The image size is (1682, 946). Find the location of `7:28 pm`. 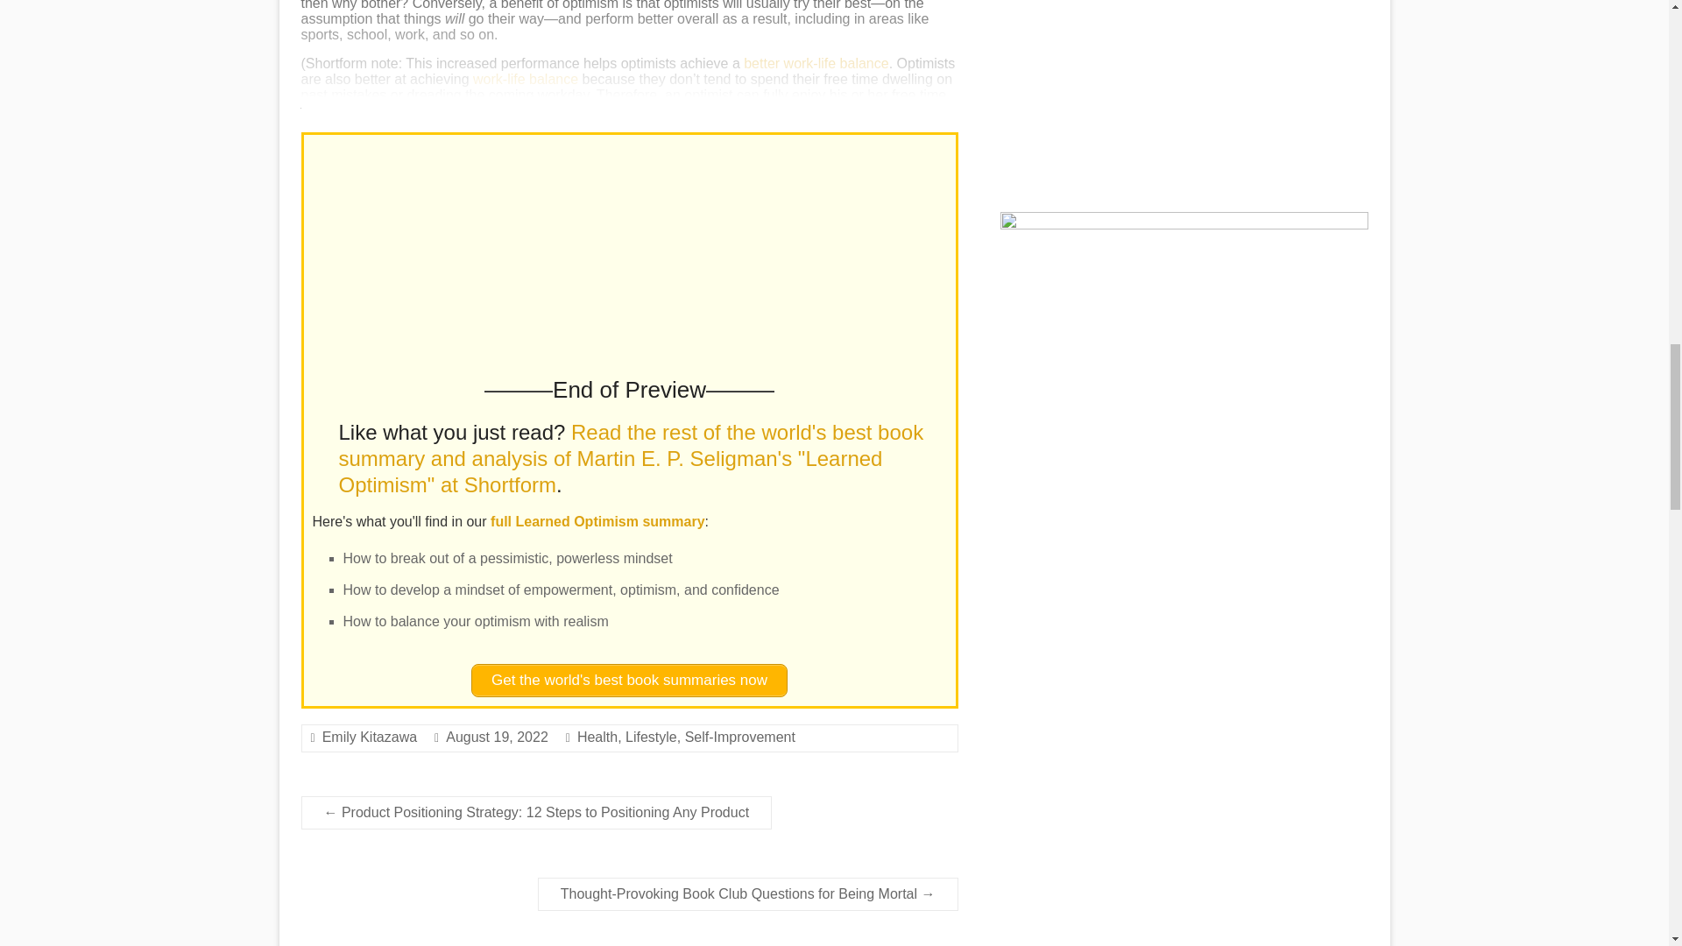

7:28 pm is located at coordinates (496, 736).